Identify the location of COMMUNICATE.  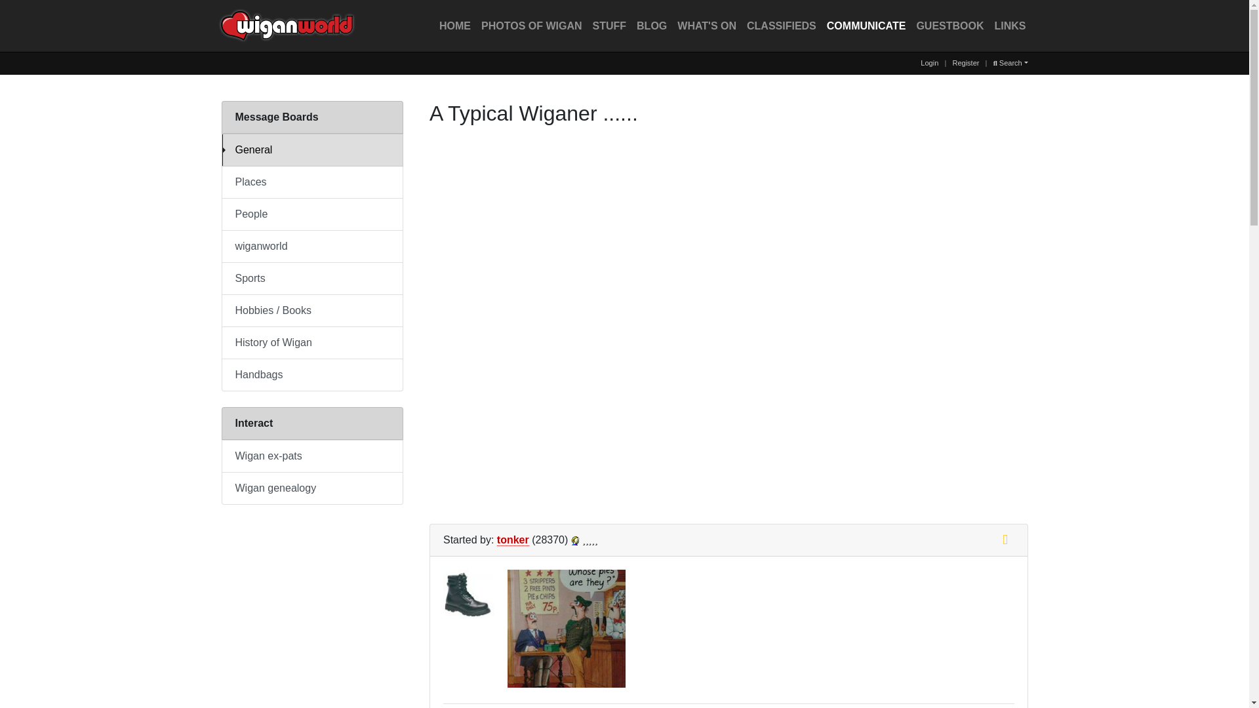
(867, 26).